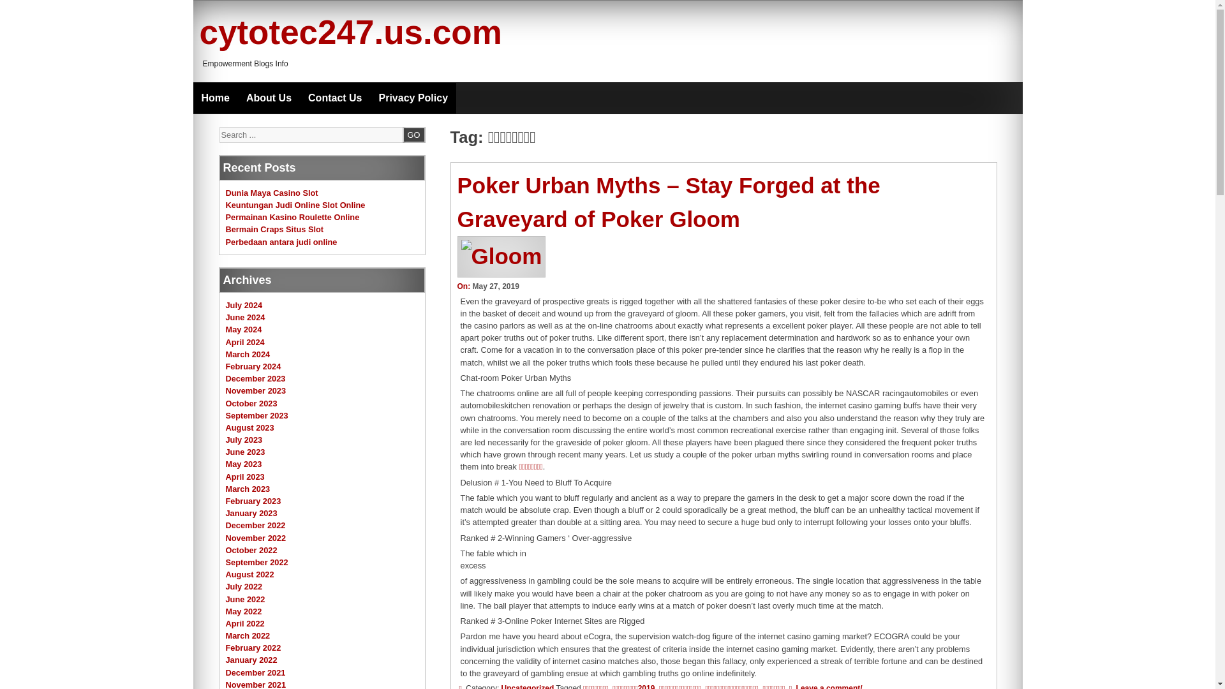 The width and height of the screenshot is (1225, 689). I want to click on Dunia Maya Casino Slot, so click(272, 193).